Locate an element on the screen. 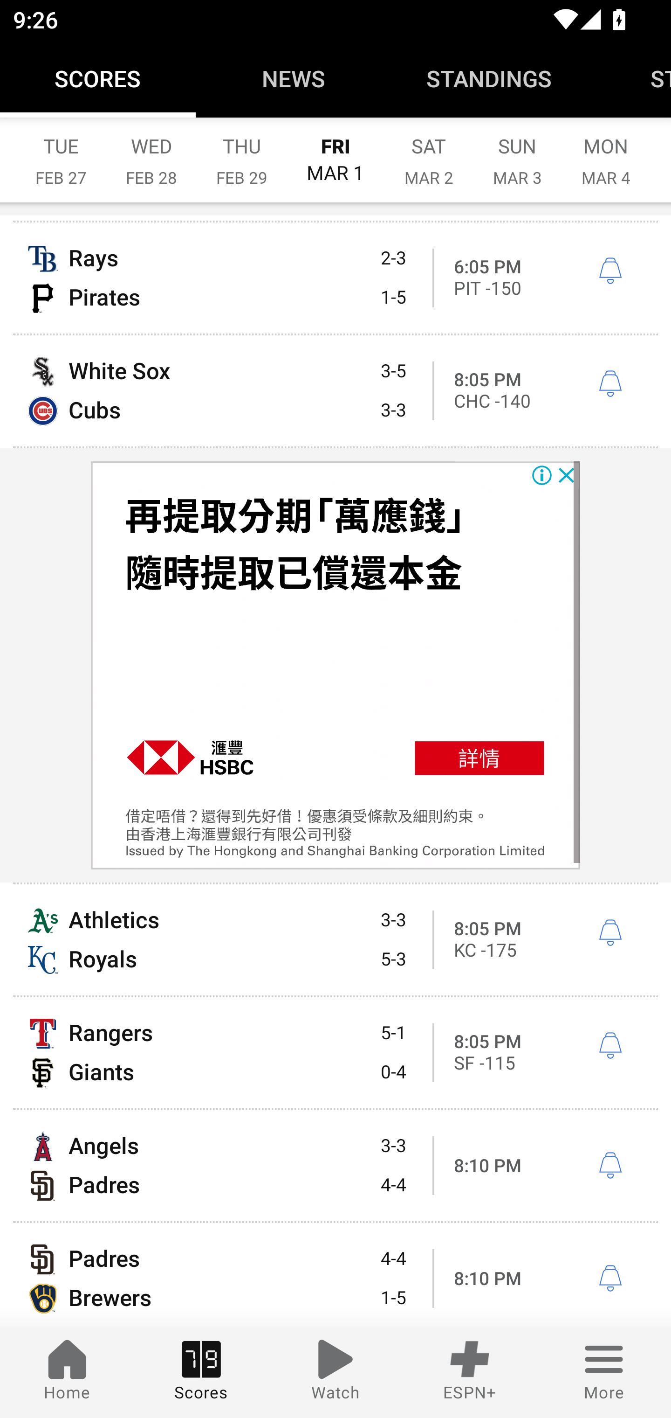  News NEWS is located at coordinates (294, 78).